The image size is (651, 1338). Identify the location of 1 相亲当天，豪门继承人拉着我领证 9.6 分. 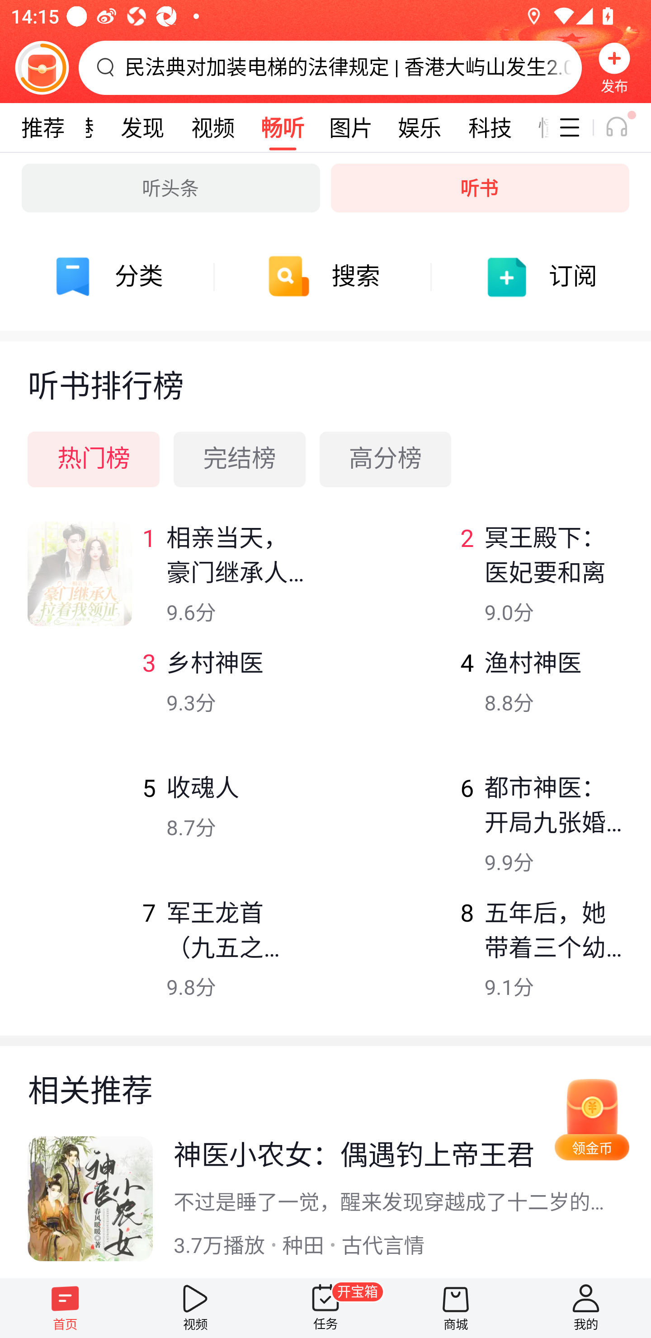
(167, 584).